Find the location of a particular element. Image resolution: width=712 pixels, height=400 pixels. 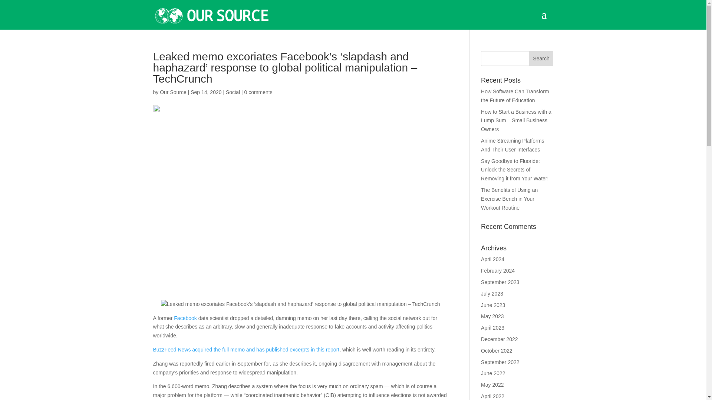

December 2022 is located at coordinates (500, 339).